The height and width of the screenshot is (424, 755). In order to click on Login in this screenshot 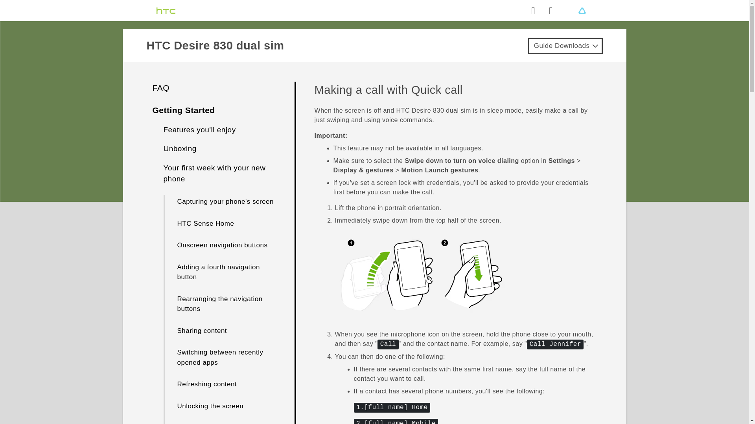, I will do `click(551, 10)`.